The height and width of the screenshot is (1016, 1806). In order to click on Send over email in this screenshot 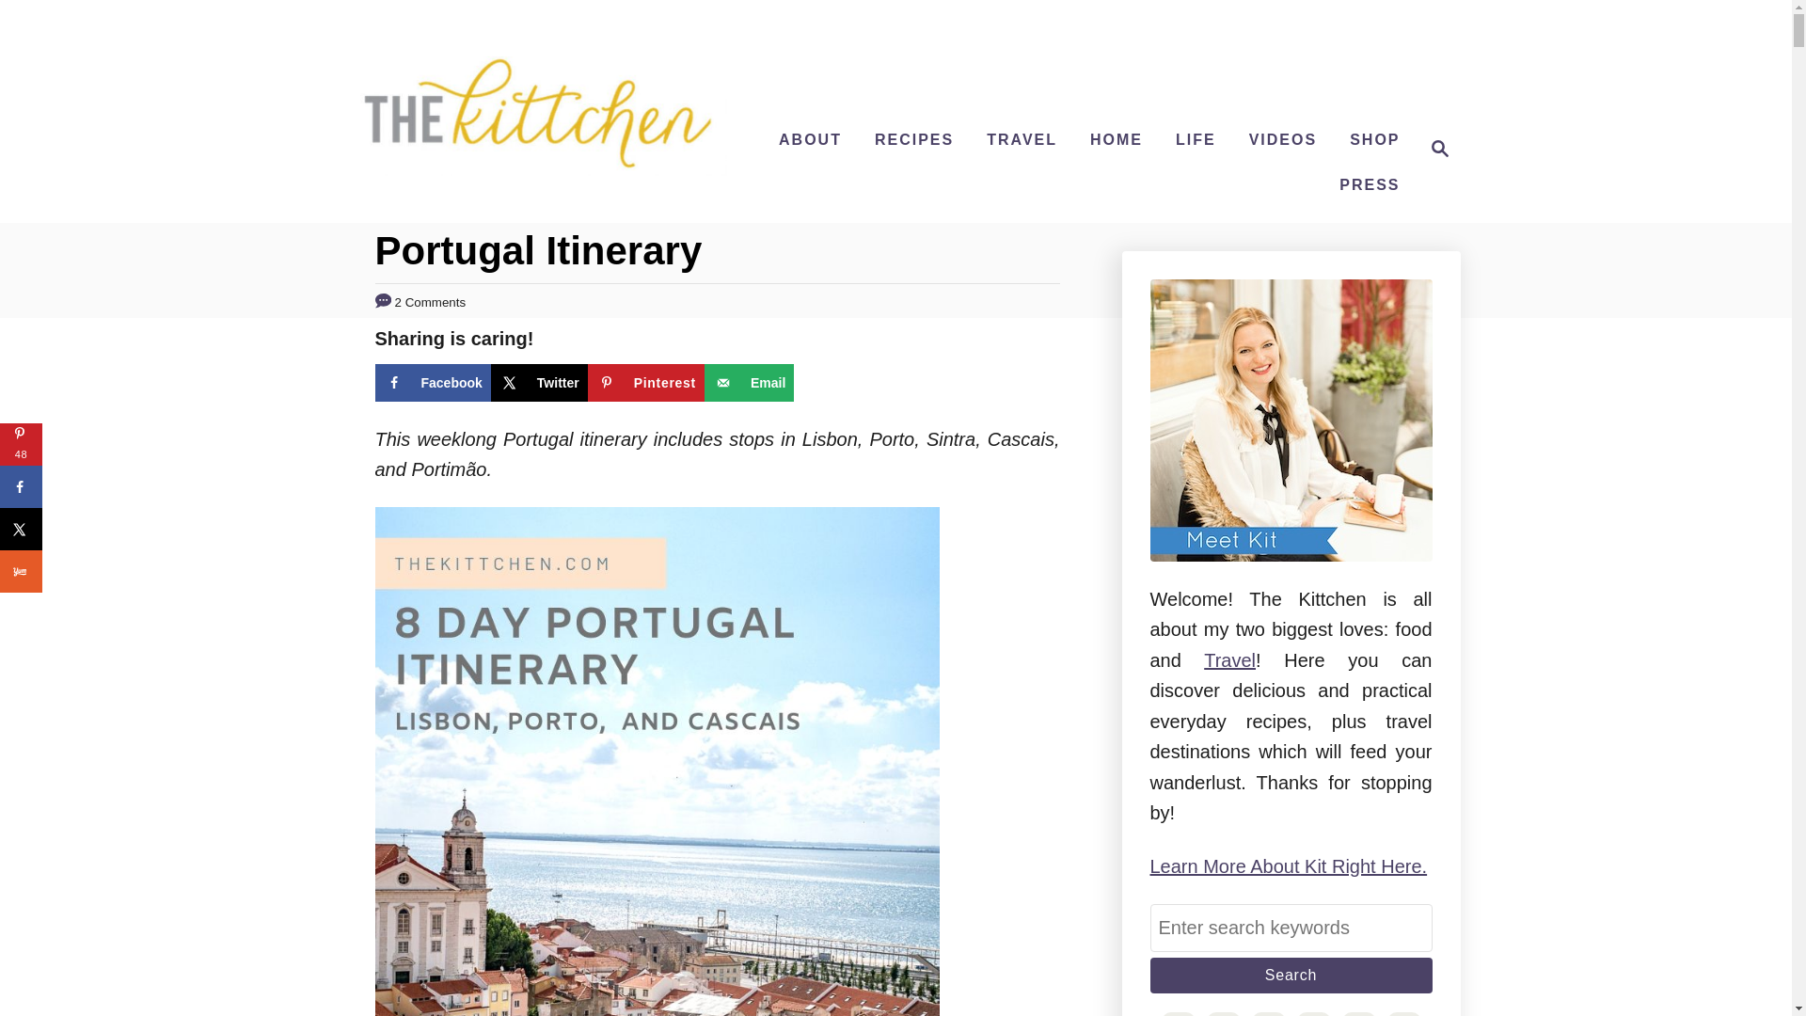, I will do `click(1022, 139)`.